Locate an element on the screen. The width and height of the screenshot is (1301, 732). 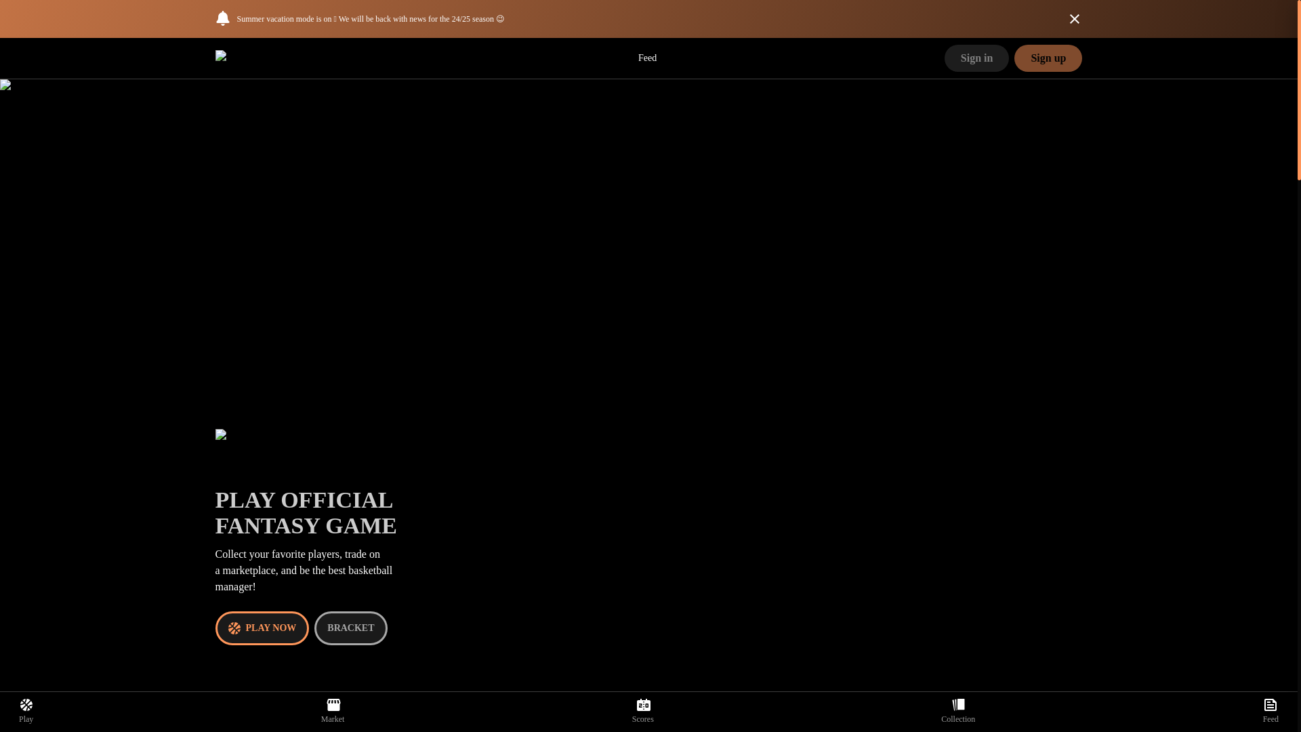
Market is located at coordinates (333, 712).